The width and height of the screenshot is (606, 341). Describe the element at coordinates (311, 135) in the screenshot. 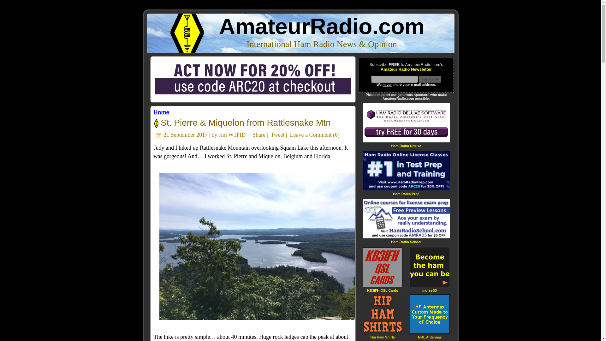

I see `Leave a Comment` at that location.